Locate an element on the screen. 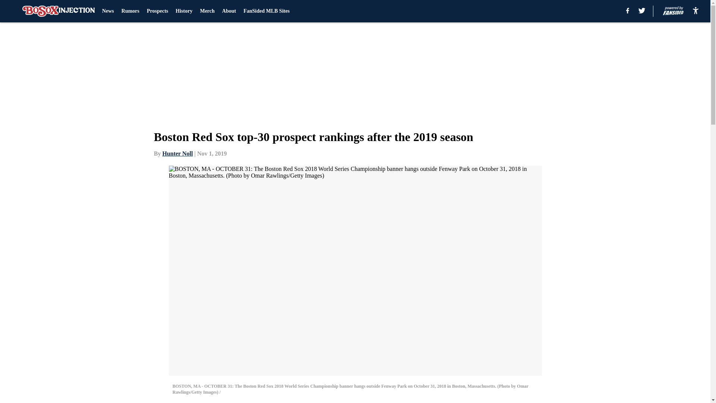 This screenshot has width=716, height=403. Merch is located at coordinates (207, 11).